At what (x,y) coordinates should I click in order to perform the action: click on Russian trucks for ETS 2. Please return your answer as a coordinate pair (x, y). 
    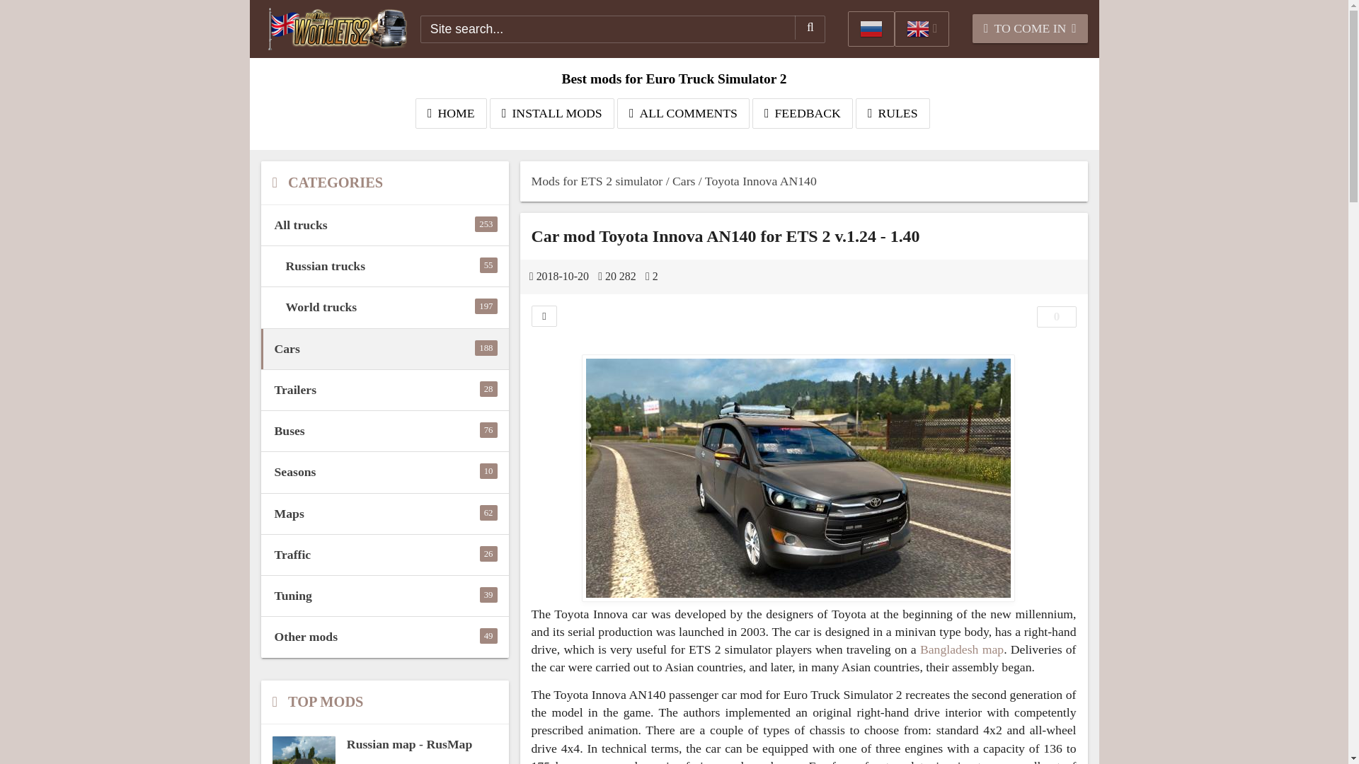
    Looking at the image, I should click on (384, 266).